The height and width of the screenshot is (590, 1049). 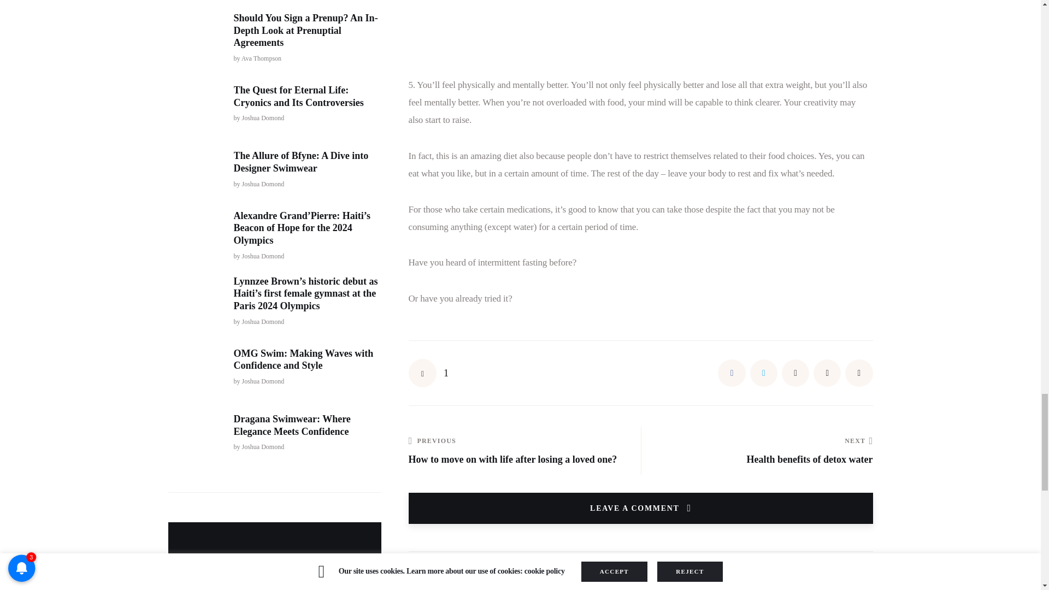 I want to click on Like, so click(x=428, y=373).